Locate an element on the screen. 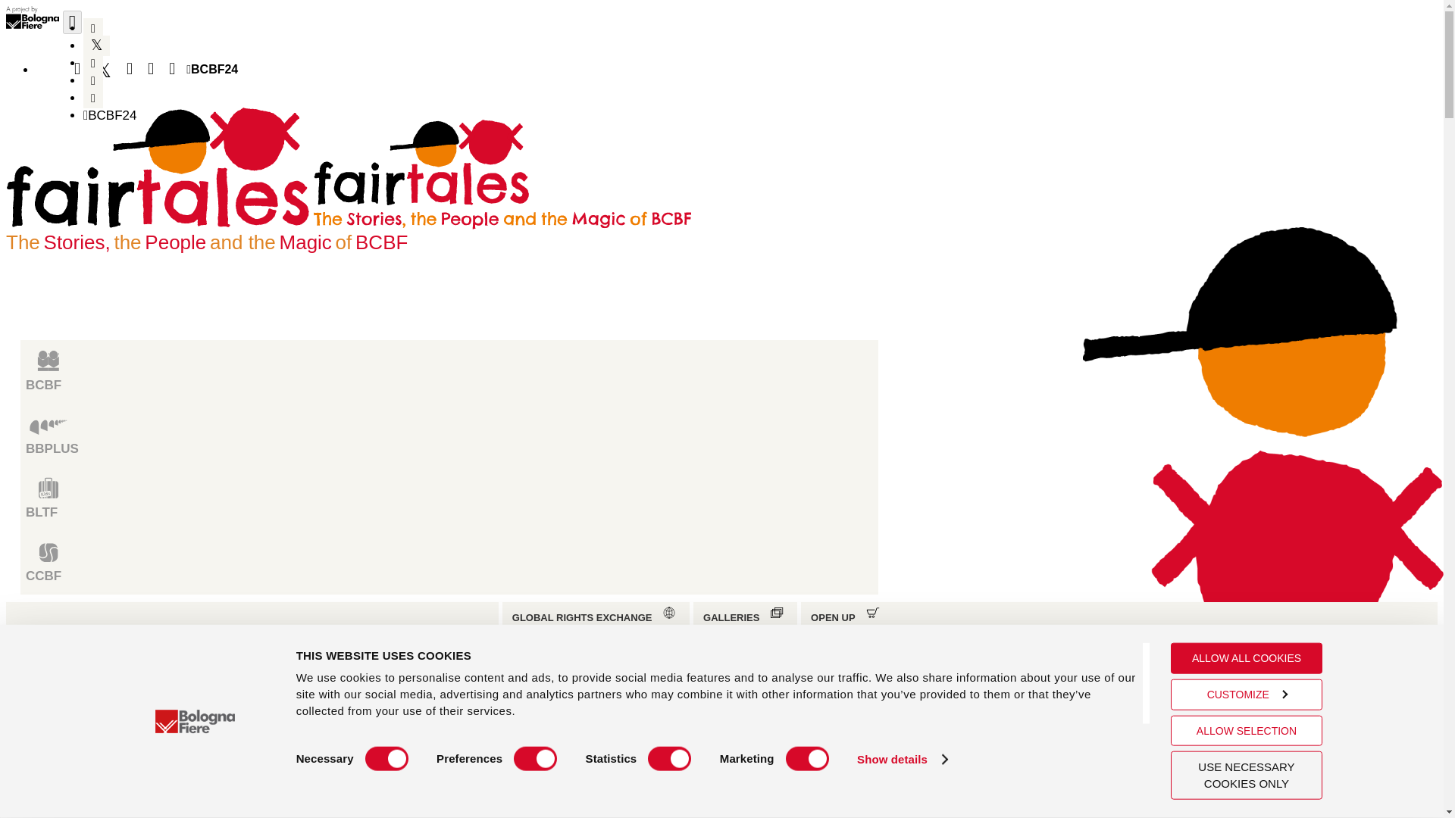  follow us on: Linkedin is located at coordinates (92, 64).